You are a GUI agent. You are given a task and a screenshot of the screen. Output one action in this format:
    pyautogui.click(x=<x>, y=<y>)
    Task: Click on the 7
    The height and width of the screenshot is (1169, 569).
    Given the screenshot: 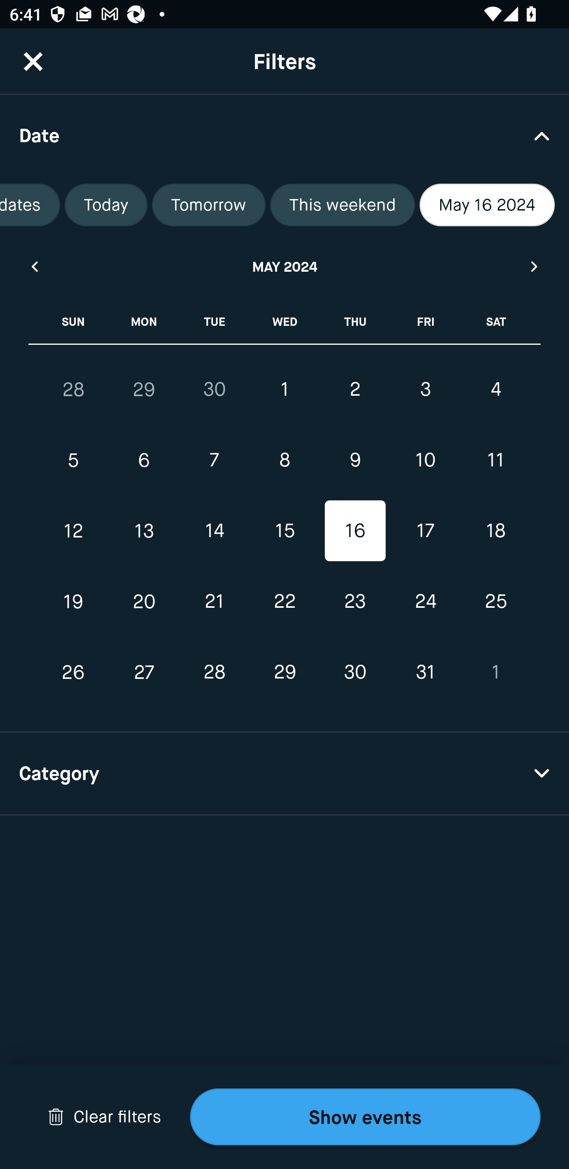 What is the action you would take?
    pyautogui.click(x=214, y=460)
    